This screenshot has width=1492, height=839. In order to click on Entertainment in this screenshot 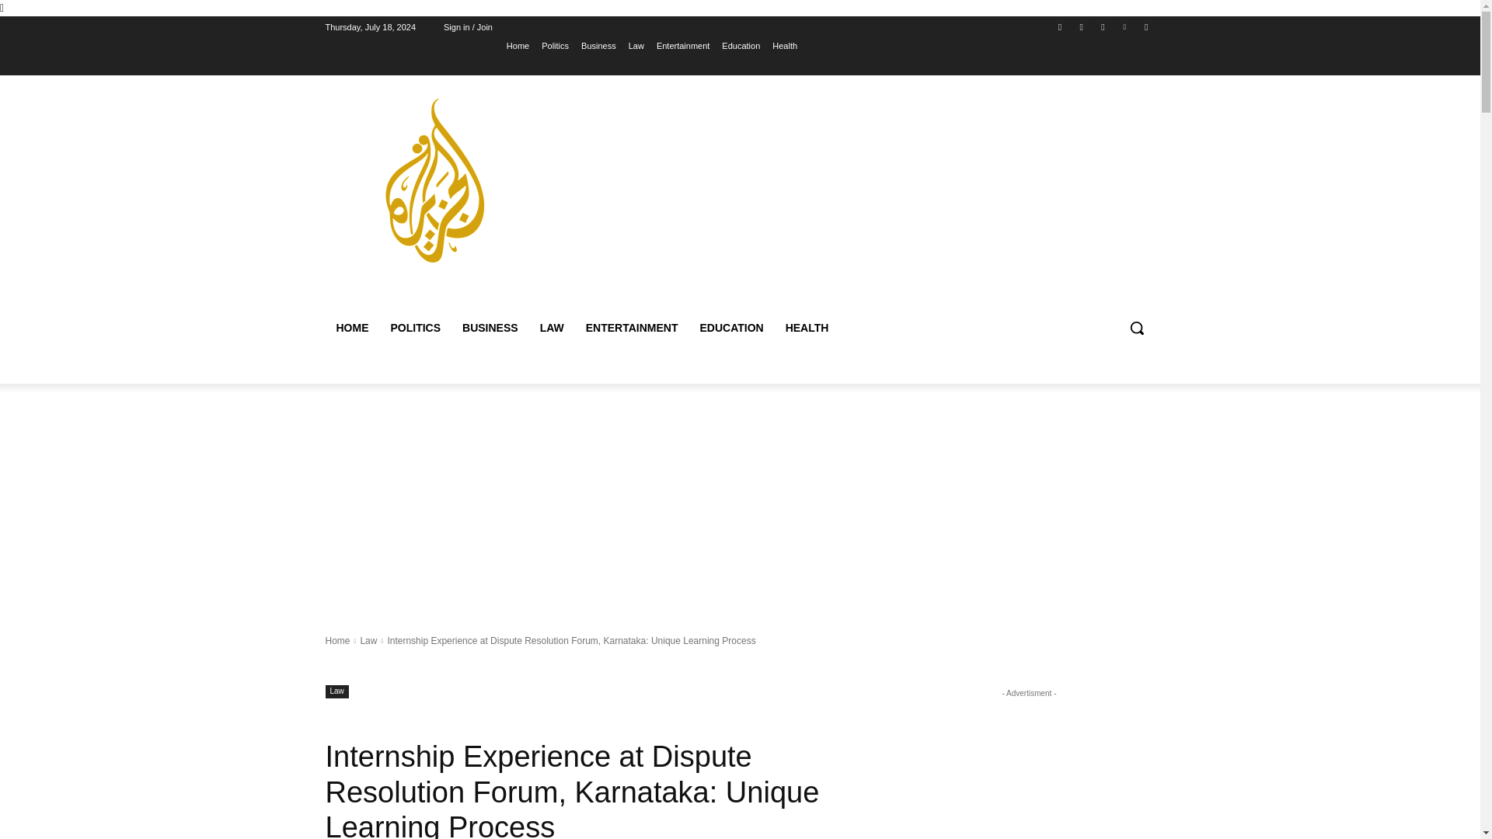, I will do `click(682, 46)`.